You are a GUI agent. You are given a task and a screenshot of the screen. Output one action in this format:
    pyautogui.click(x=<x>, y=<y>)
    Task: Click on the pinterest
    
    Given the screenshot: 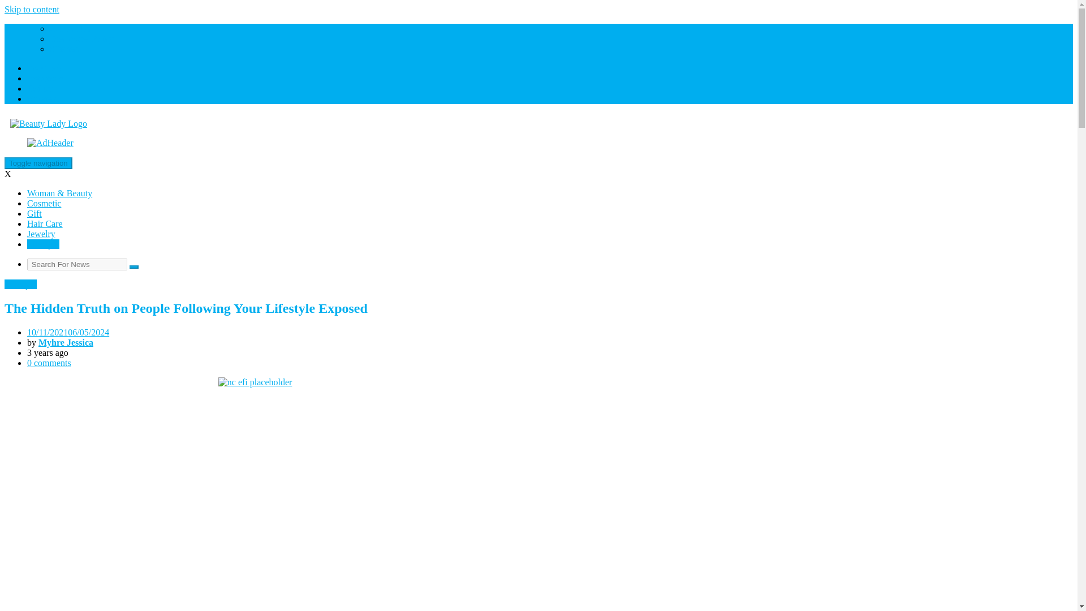 What is the action you would take?
    pyautogui.click(x=43, y=98)
    